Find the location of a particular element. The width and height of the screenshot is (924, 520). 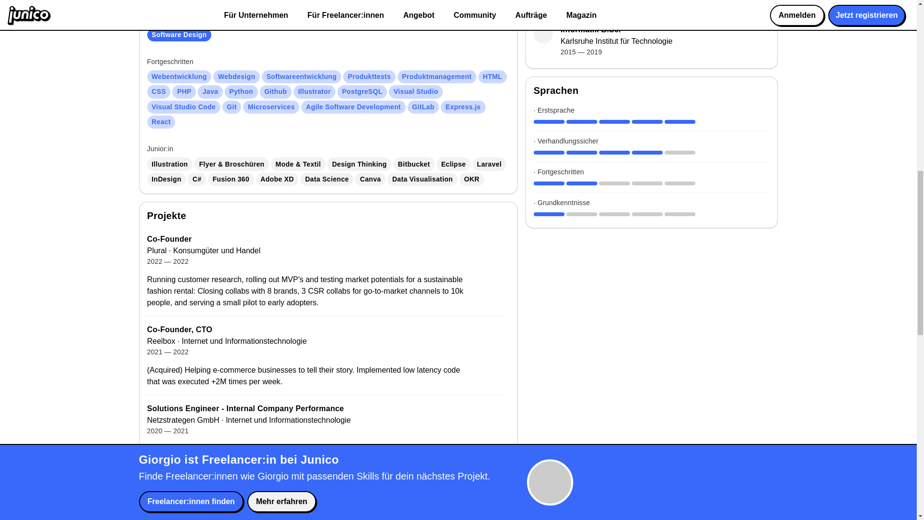

Alle Projekte von Giorgio ansehen is located at coordinates (219, 501).